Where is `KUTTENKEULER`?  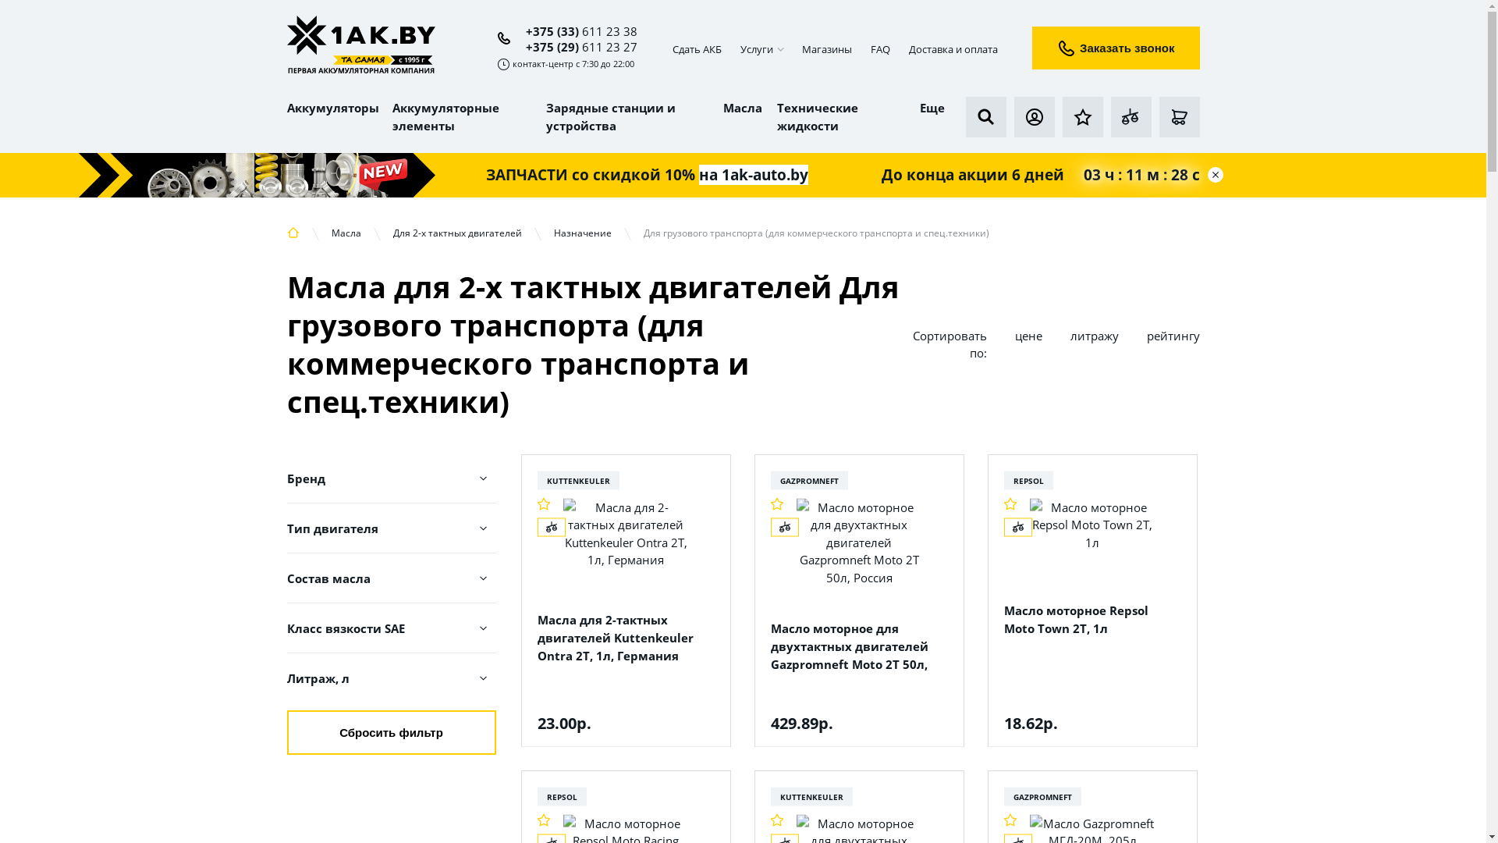
KUTTENKEULER is located at coordinates (811, 796).